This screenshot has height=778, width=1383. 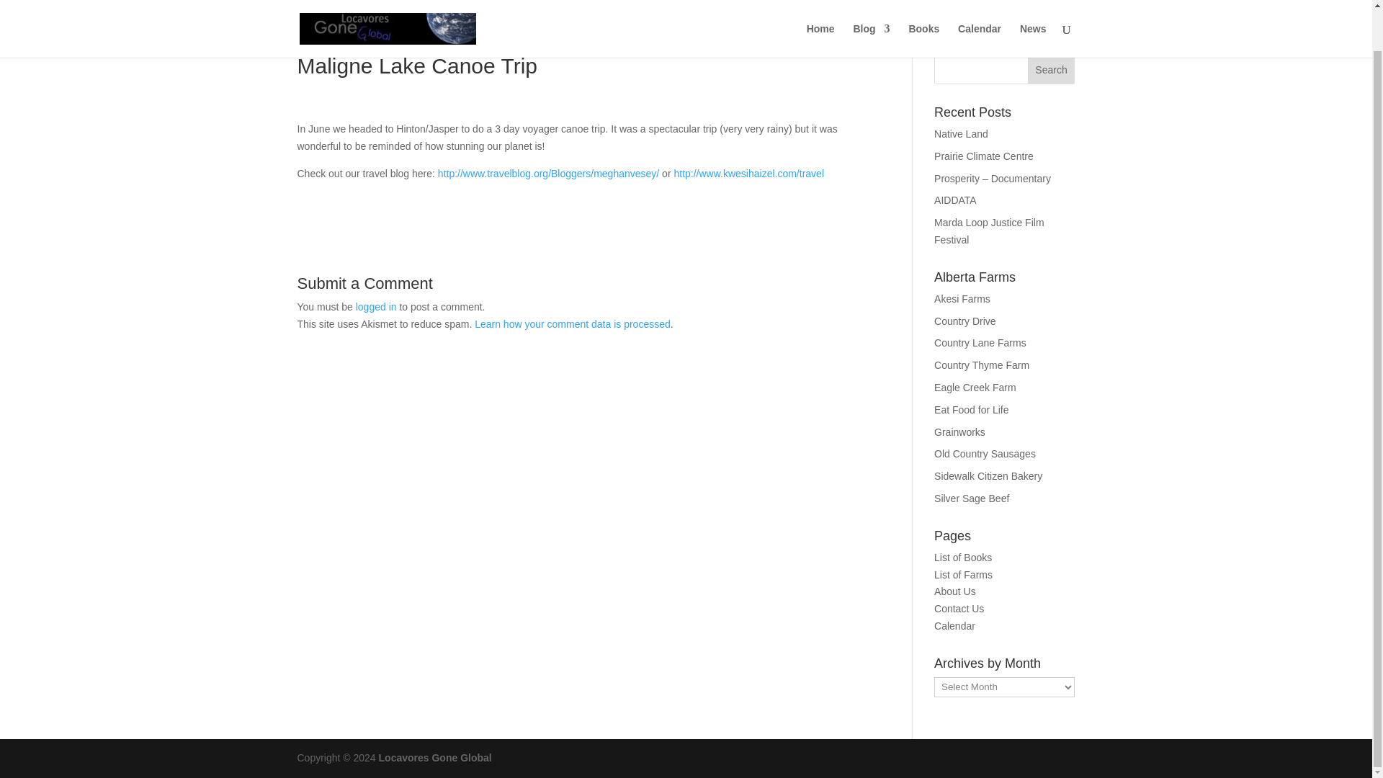 I want to click on Search, so click(x=1052, y=69).